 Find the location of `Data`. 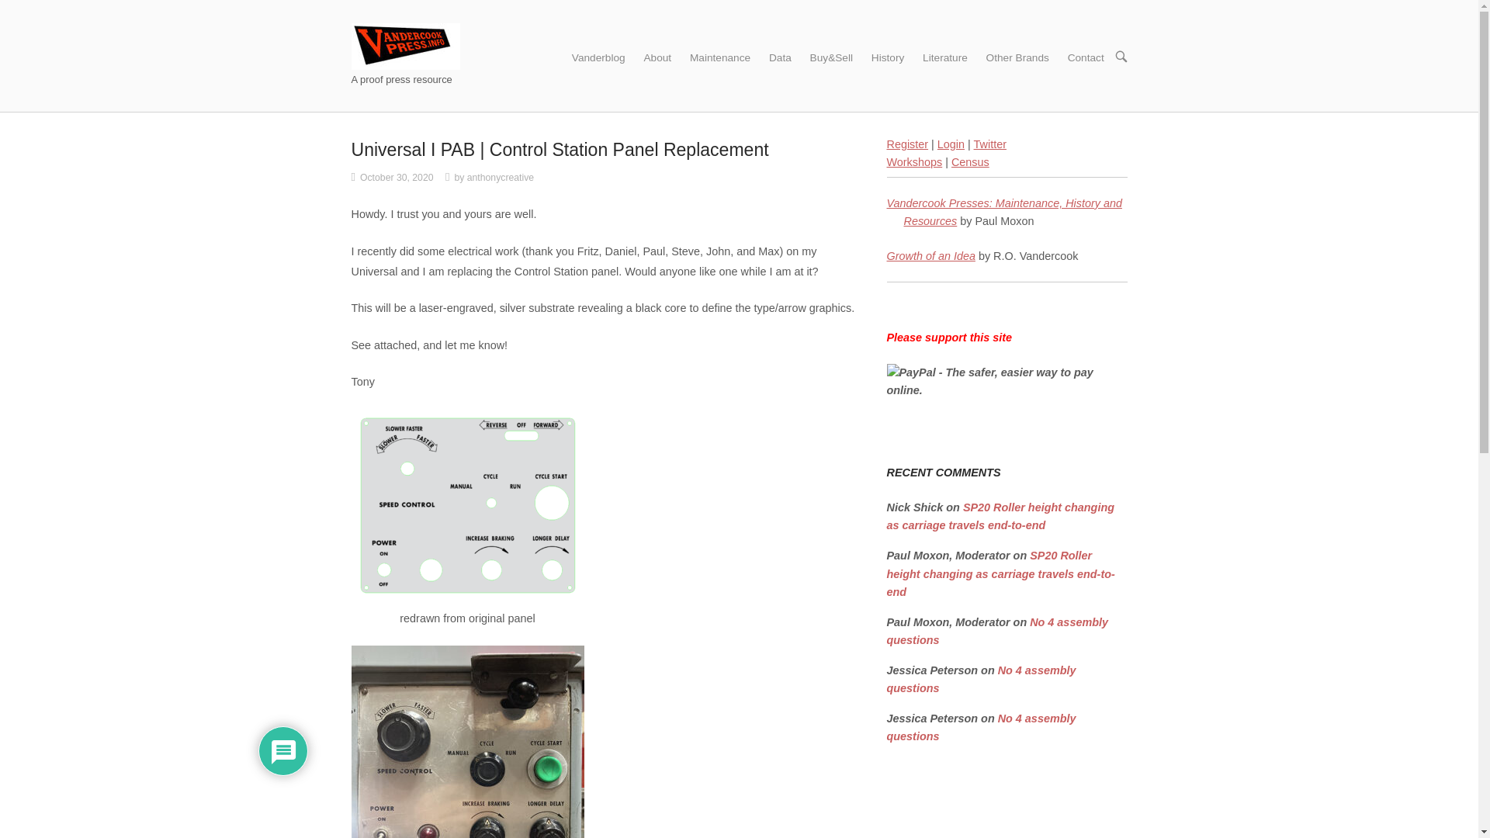

Data is located at coordinates (780, 56).